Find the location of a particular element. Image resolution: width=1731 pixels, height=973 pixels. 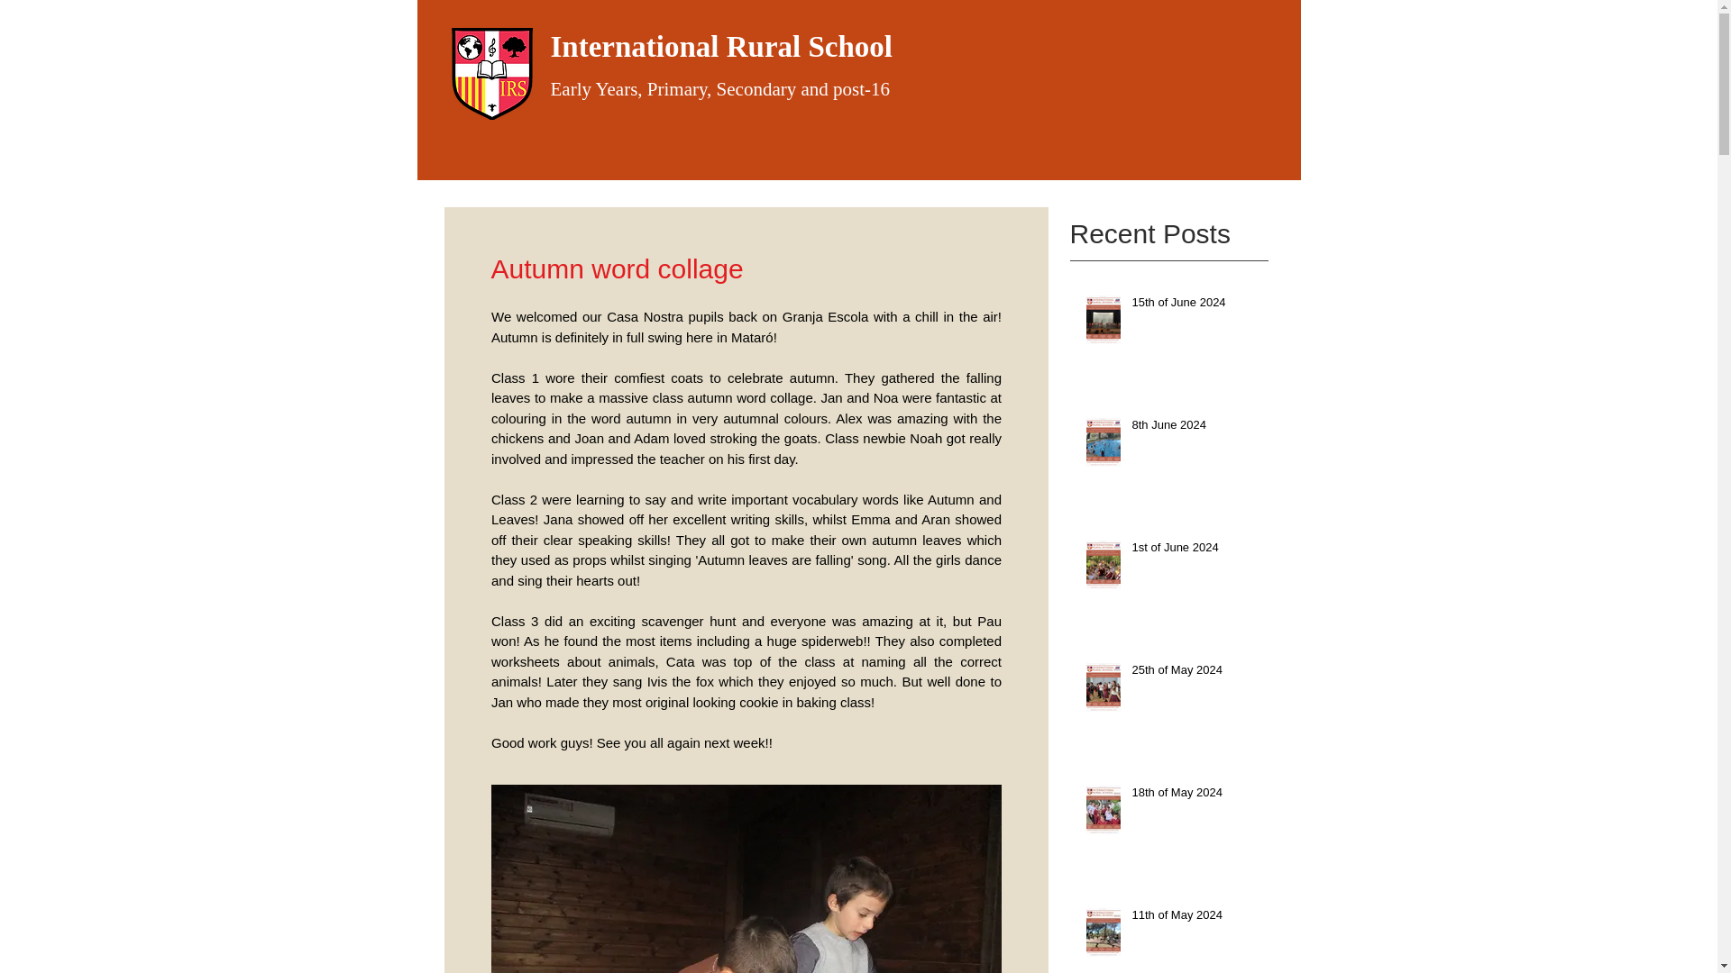

15th of June 2024 is located at coordinates (1196, 306).